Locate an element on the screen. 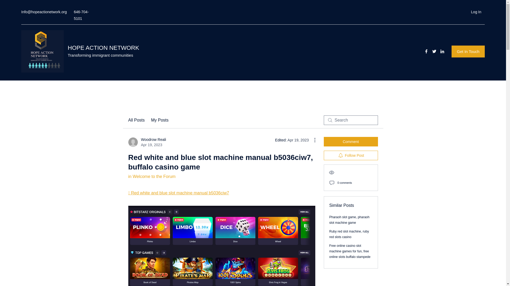  in Welcome to the Forum is located at coordinates (147, 142).